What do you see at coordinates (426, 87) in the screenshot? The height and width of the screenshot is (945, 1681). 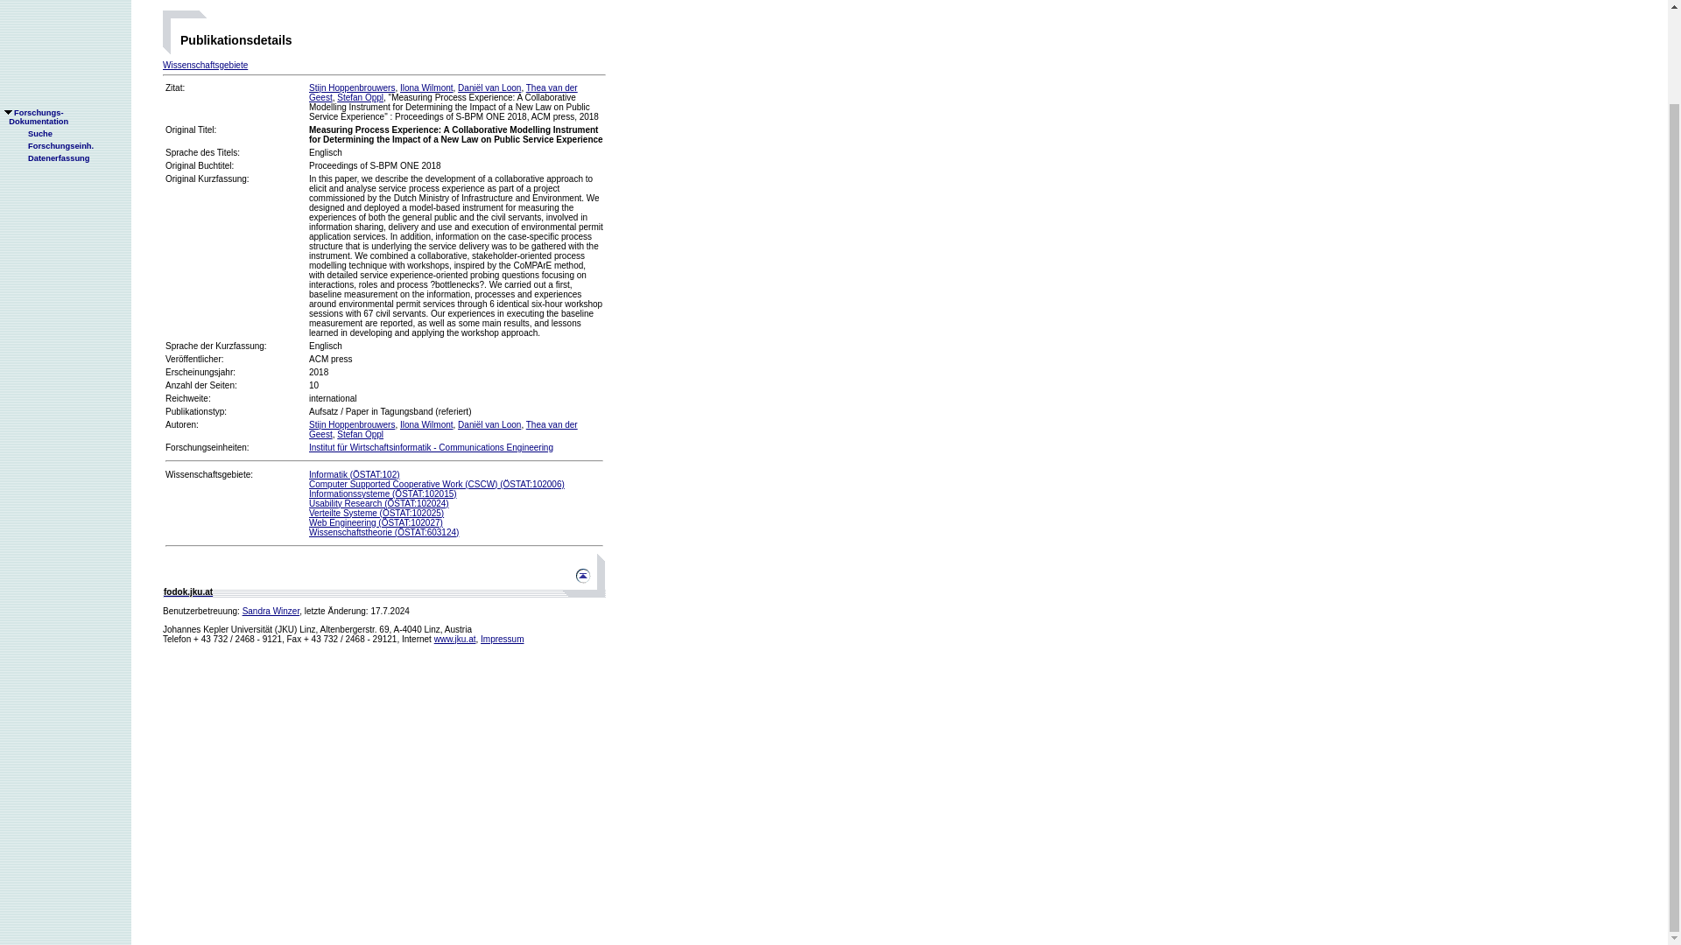 I see `Stijn Hoppenbrouwers` at bounding box center [426, 87].